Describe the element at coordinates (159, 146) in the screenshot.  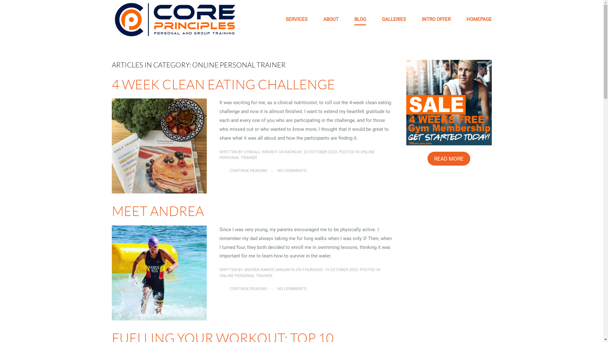
I see `4 week clean eating challenge` at that location.